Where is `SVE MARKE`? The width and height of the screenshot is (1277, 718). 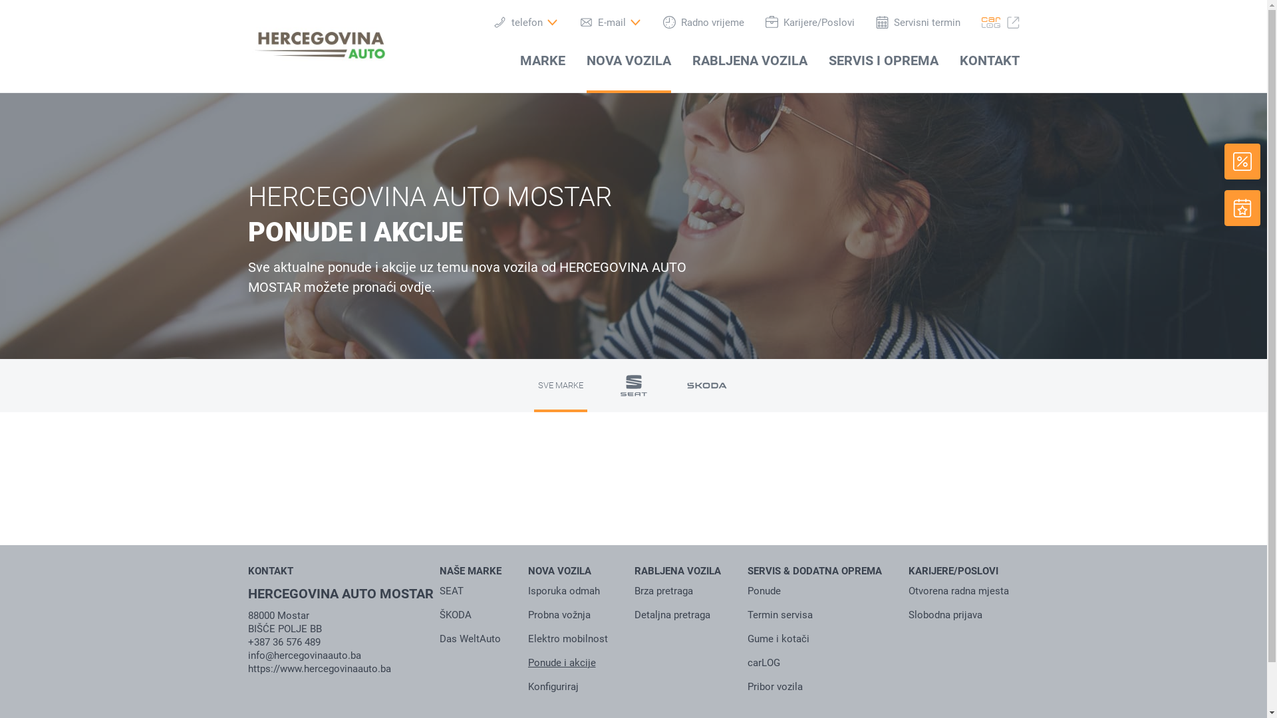
SVE MARKE is located at coordinates (560, 386).